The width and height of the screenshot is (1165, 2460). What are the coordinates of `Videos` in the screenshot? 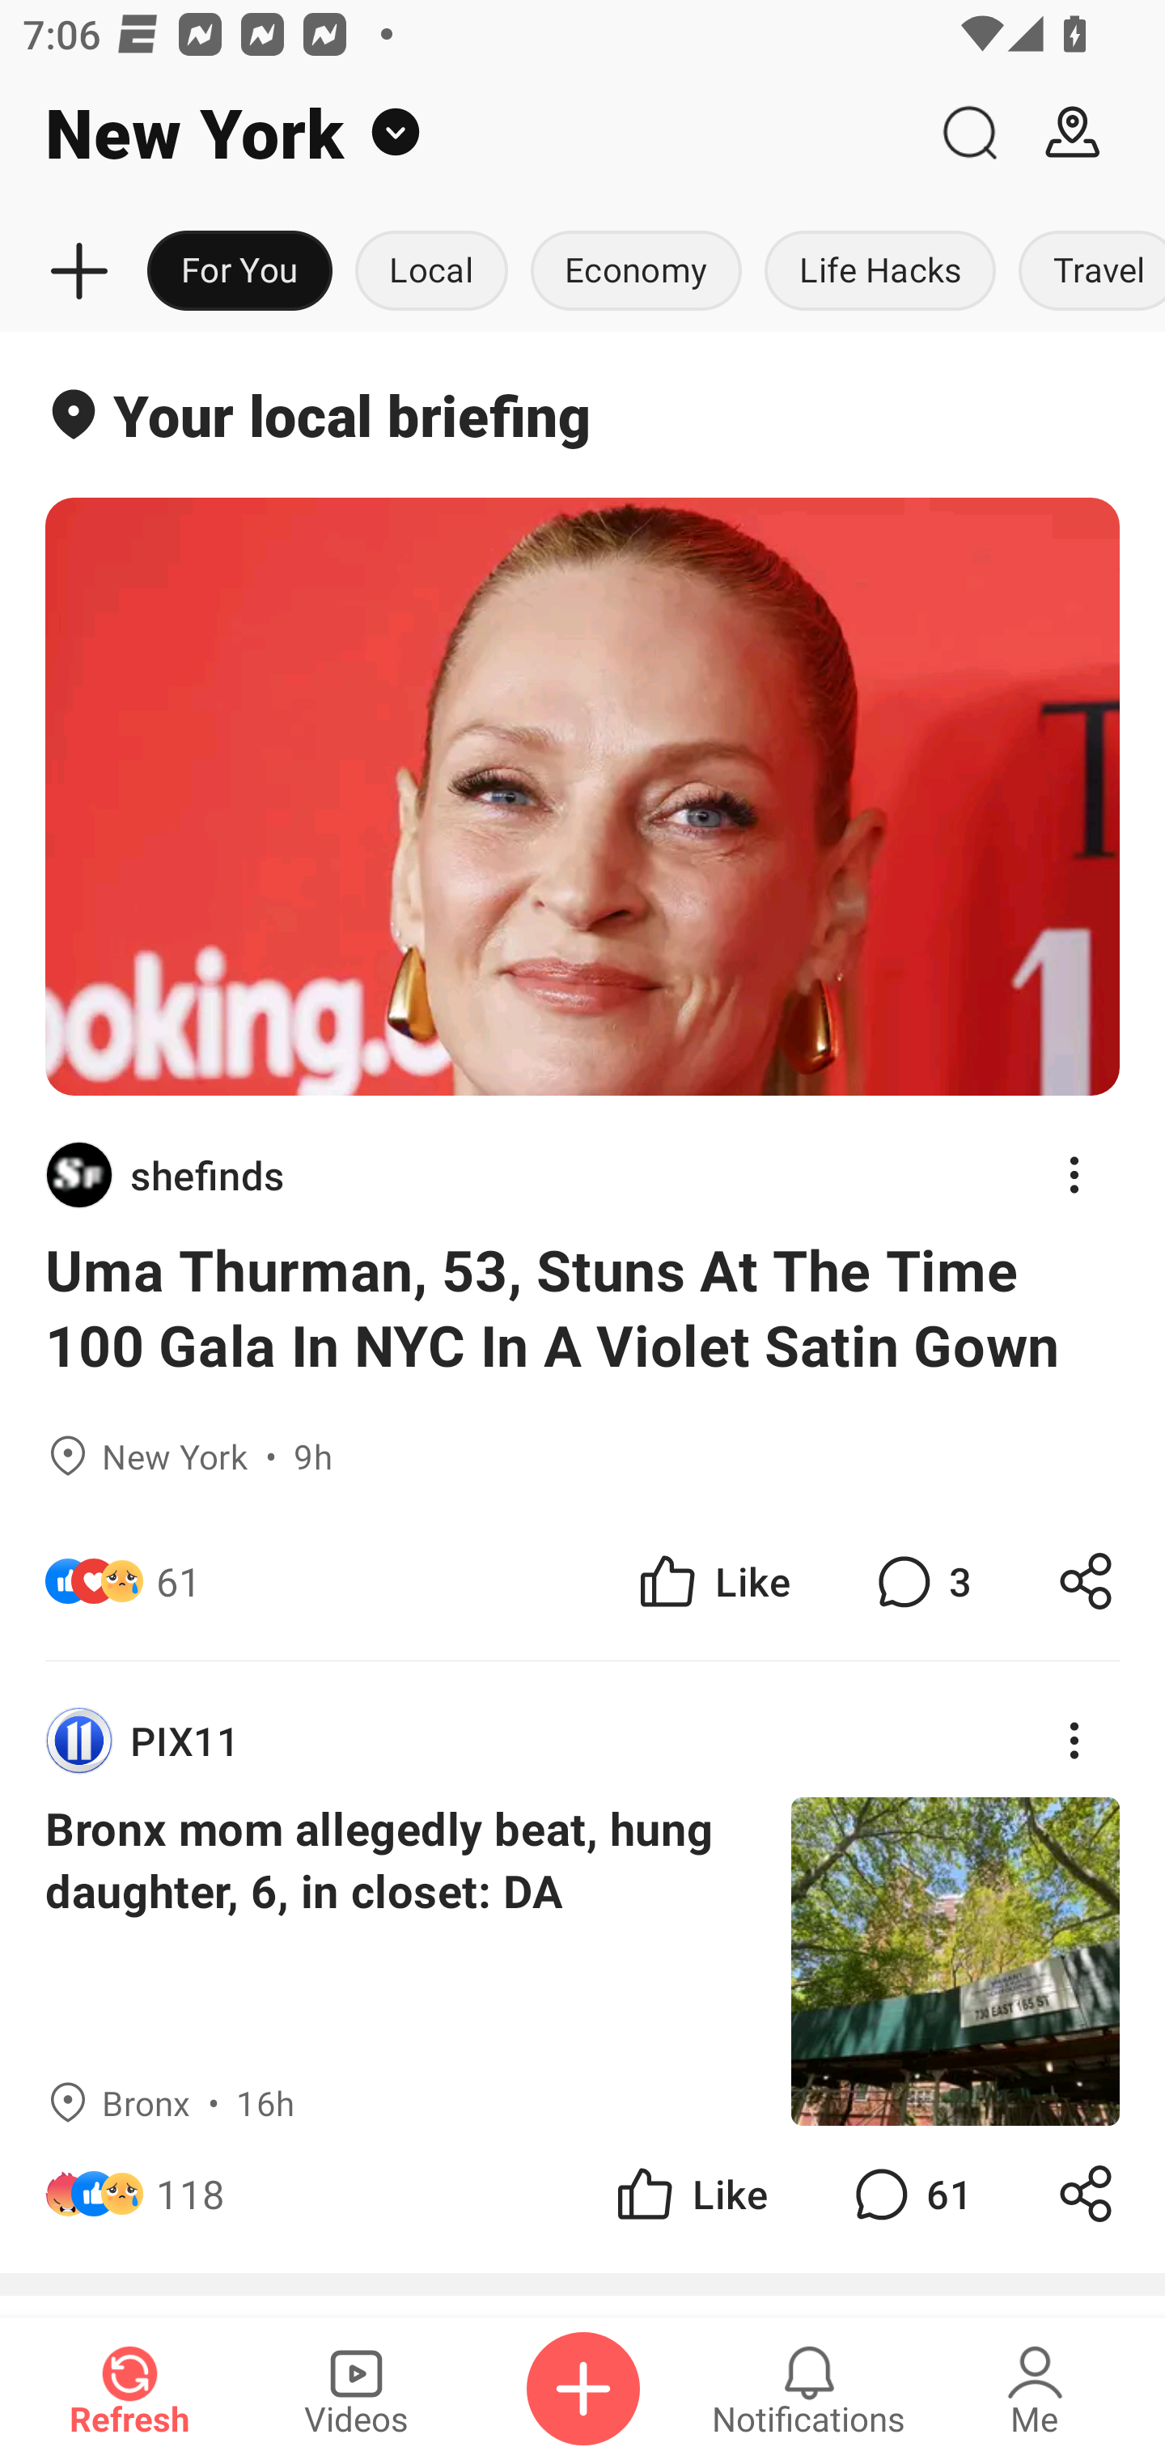 It's located at (356, 2389).